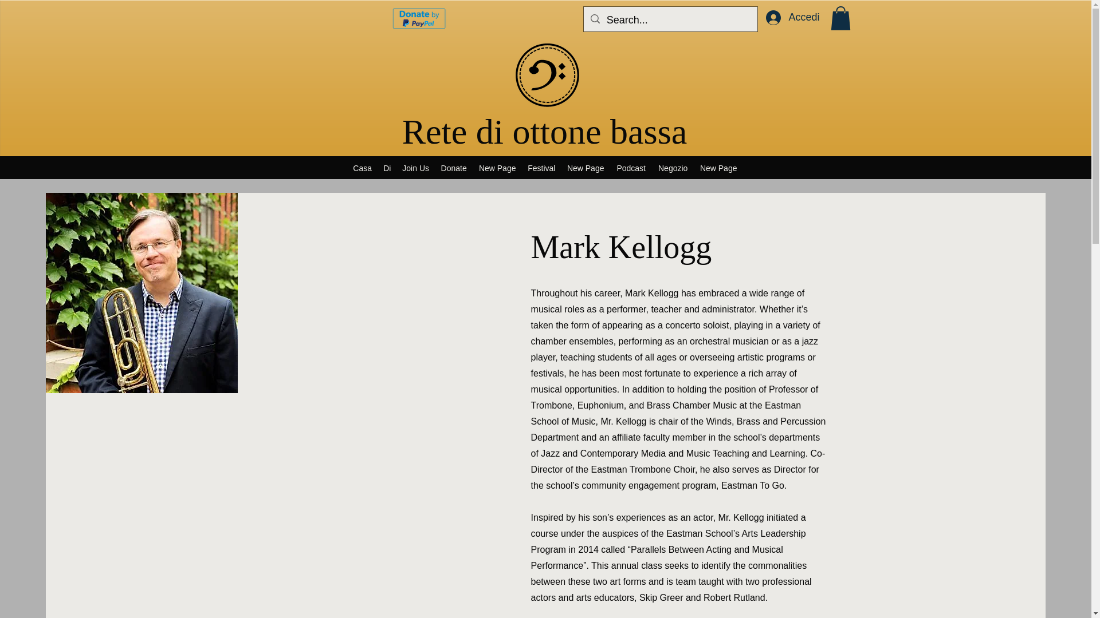  Describe the element at coordinates (545, 131) in the screenshot. I see `Rete di ottone bassa` at that location.